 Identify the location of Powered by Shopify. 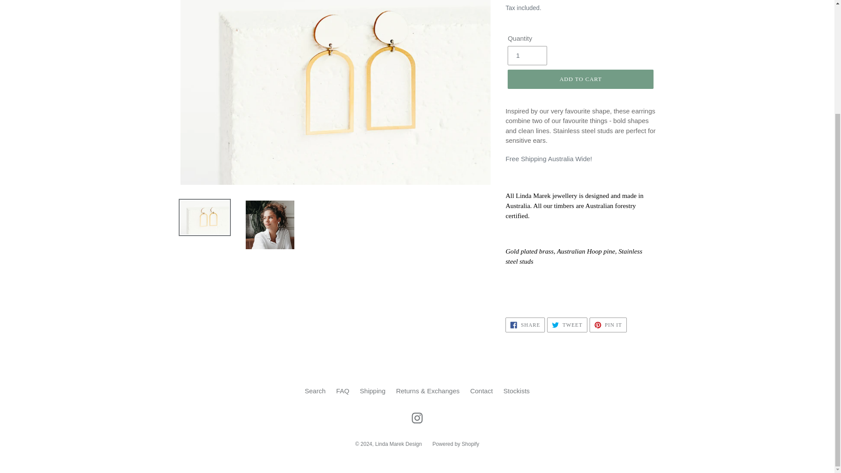
(525, 325).